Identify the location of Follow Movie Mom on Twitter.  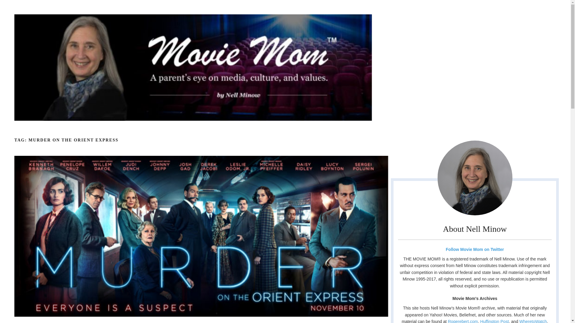
(474, 249).